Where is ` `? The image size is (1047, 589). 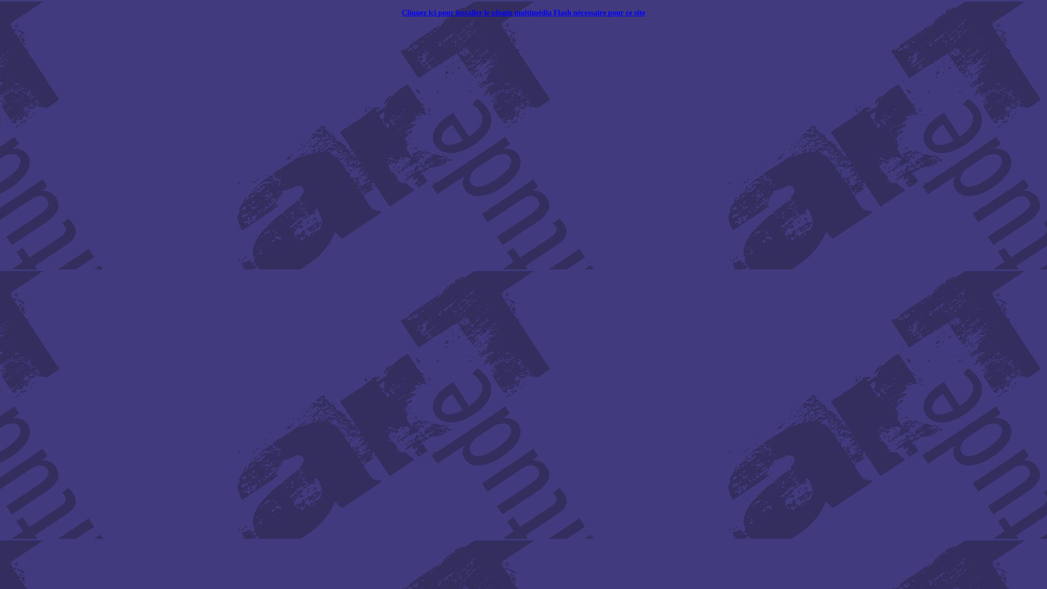
  is located at coordinates (195, 425).